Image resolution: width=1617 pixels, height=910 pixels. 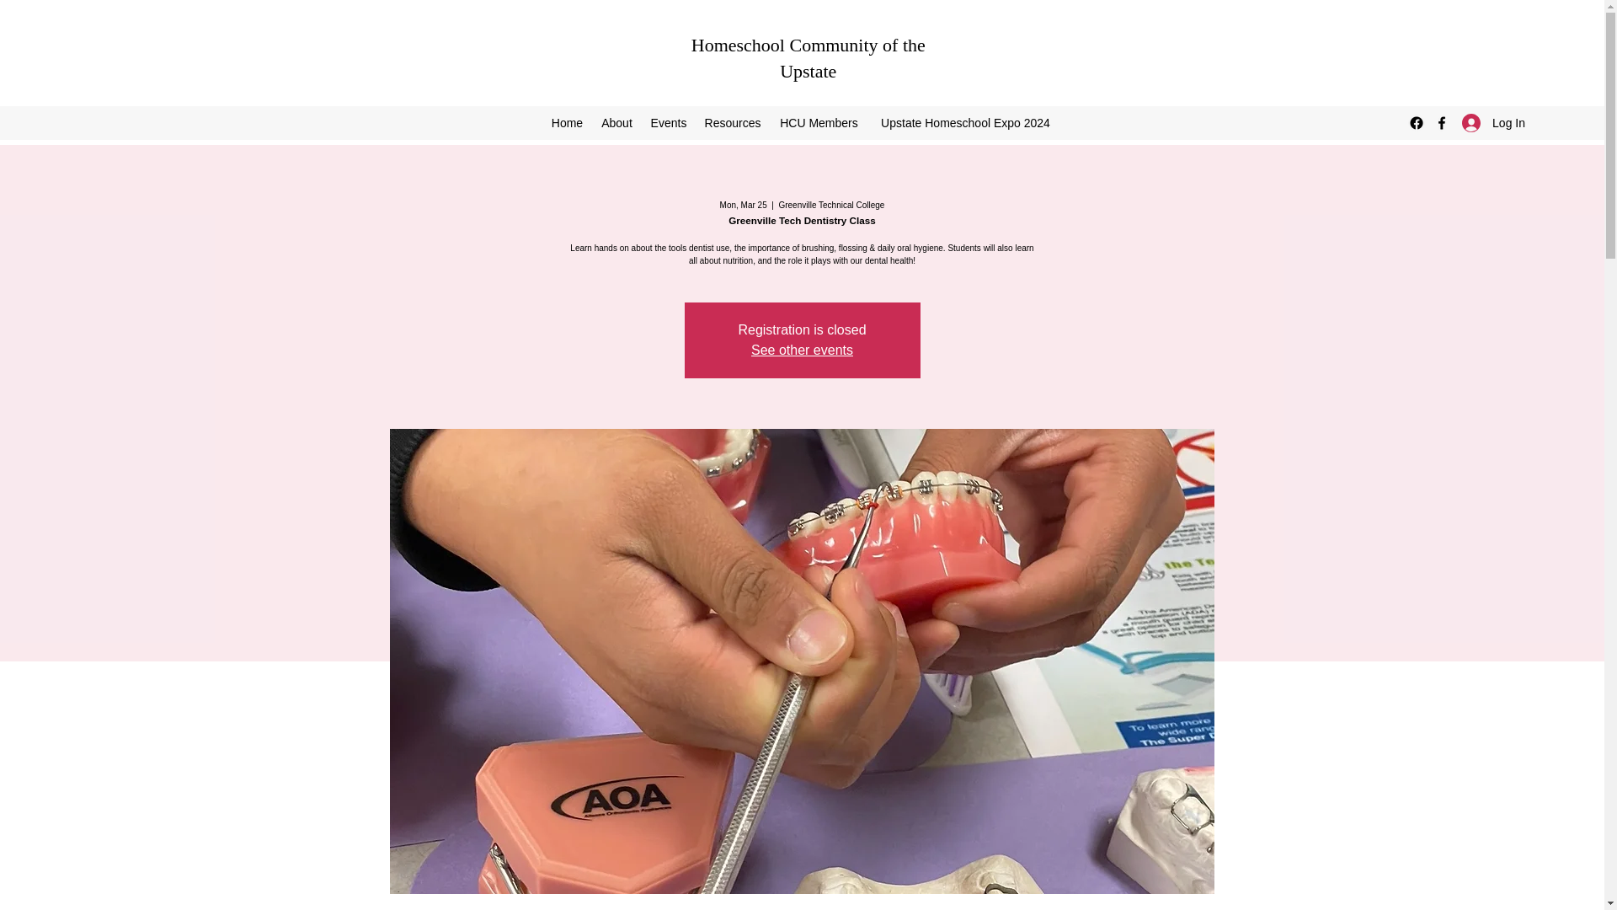 I want to click on Log In, so click(x=1494, y=123).